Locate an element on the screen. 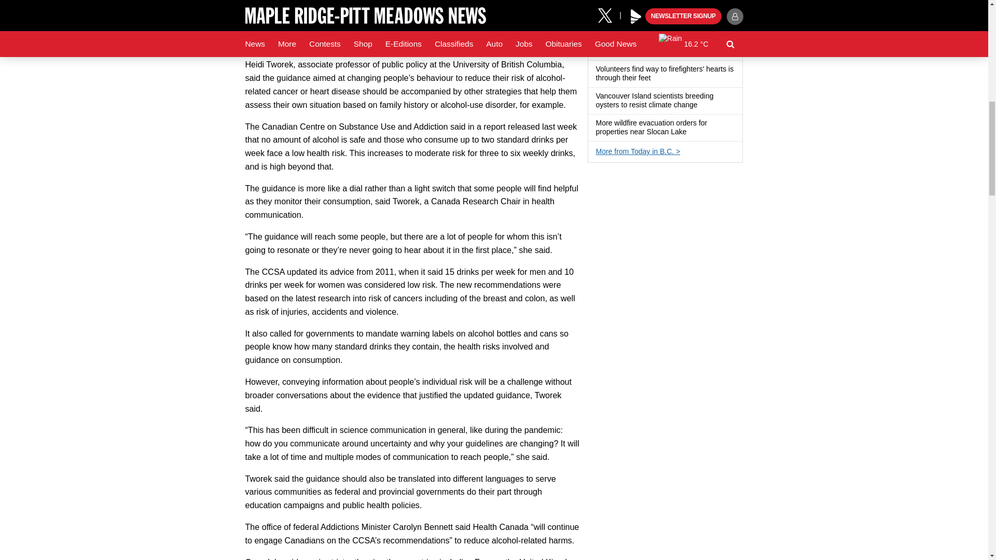 The image size is (996, 560). Has a gallery is located at coordinates (703, 105).